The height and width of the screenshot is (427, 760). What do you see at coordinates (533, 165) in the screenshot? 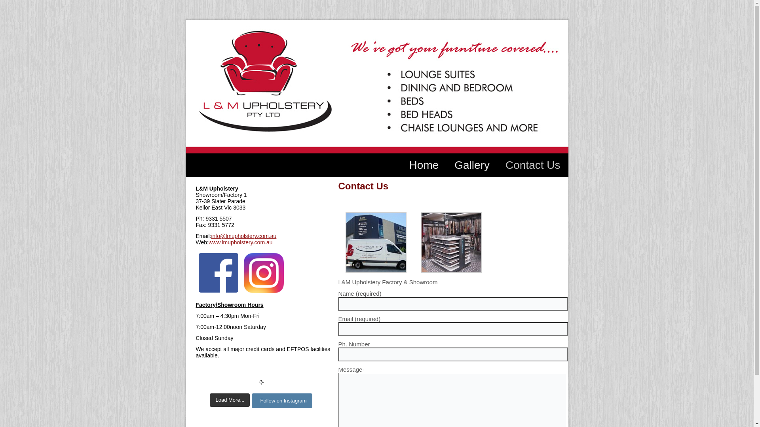
I see `Contact Us` at bounding box center [533, 165].